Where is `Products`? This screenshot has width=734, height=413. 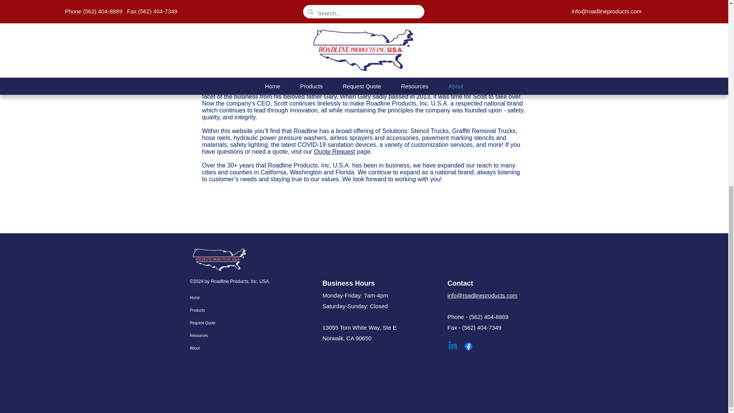
Products is located at coordinates (216, 310).